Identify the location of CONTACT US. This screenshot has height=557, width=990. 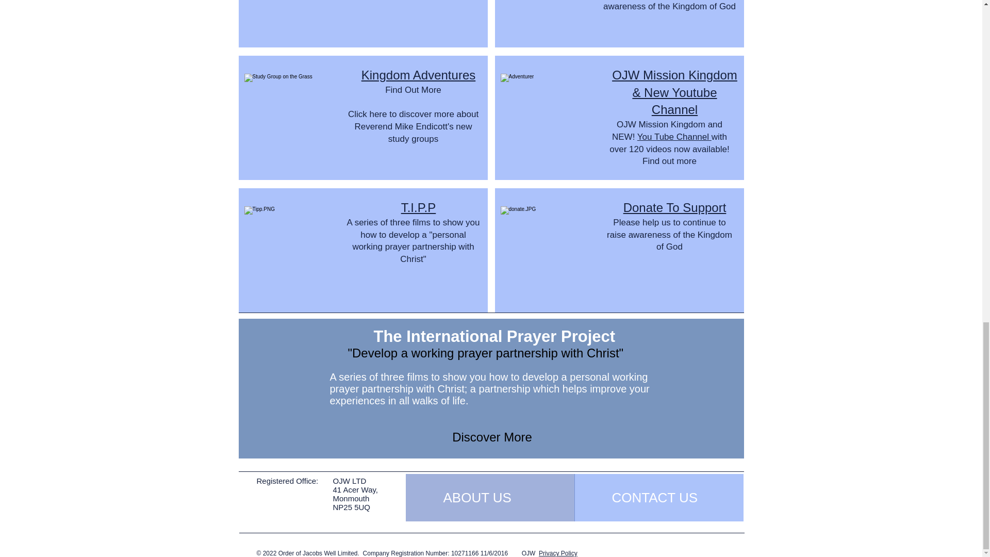
(658, 497).